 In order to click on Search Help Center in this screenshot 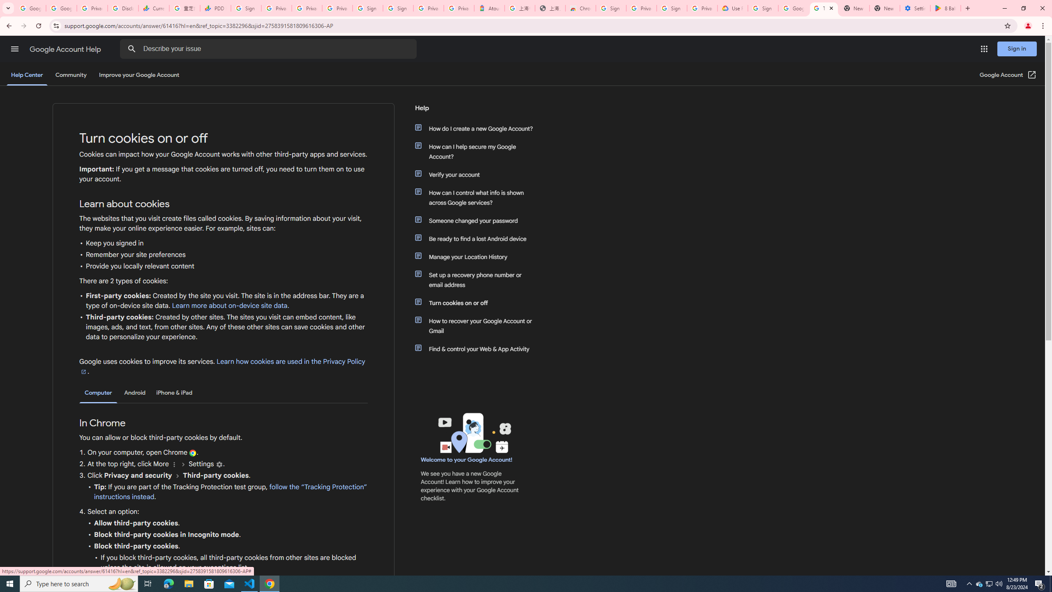, I will do `click(131, 49)`.